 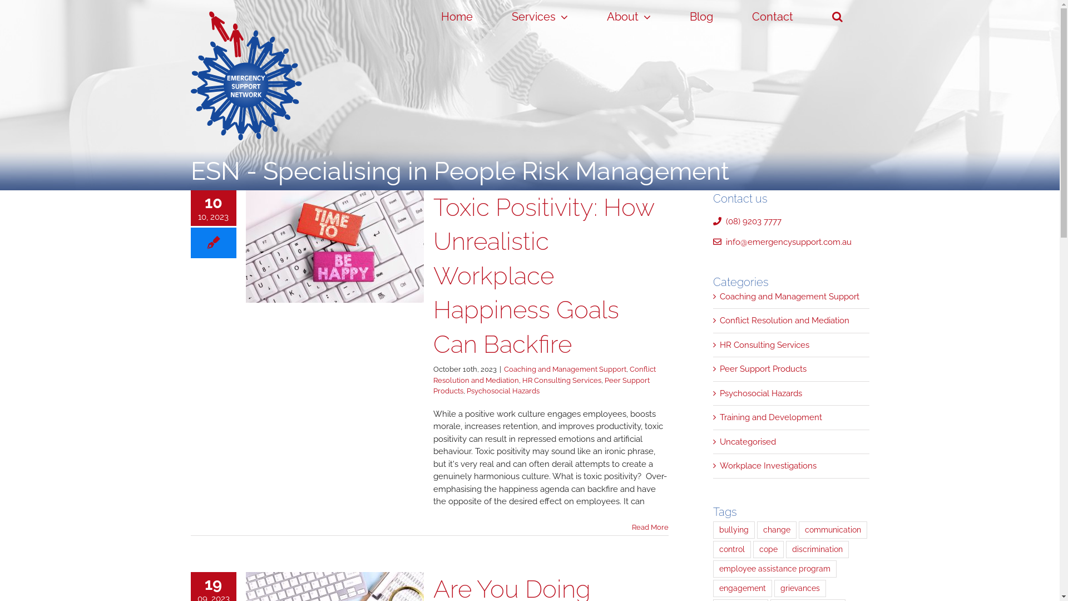 What do you see at coordinates (769, 550) in the screenshot?
I see `cope` at bounding box center [769, 550].